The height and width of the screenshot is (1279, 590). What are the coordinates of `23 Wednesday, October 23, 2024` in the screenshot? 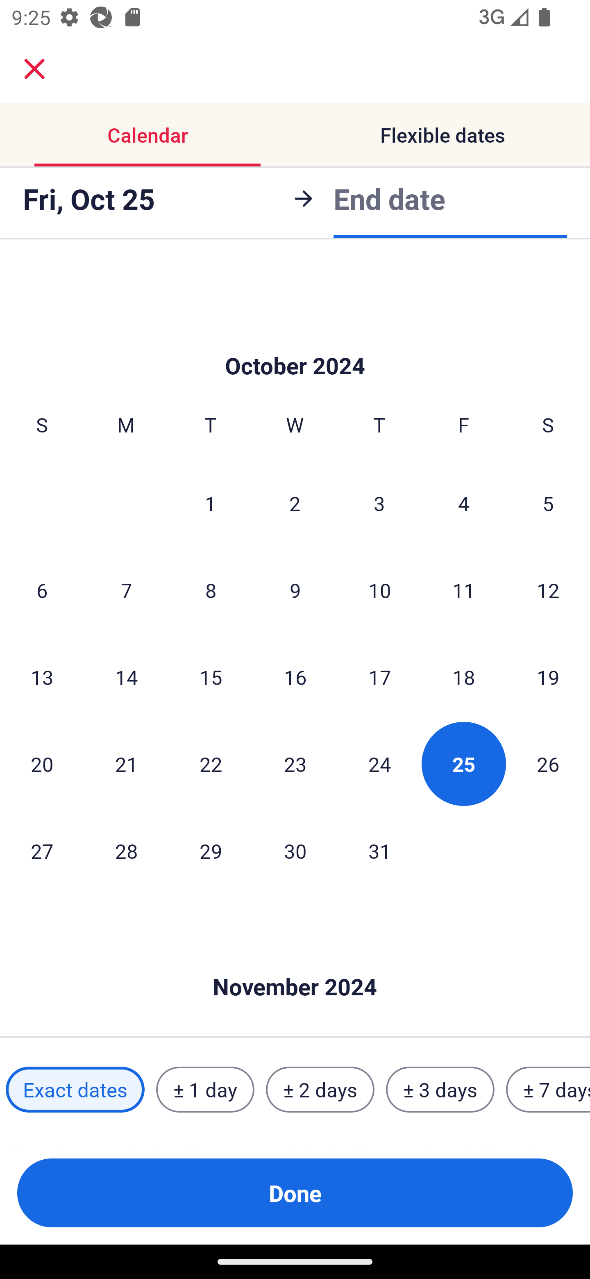 It's located at (295, 763).